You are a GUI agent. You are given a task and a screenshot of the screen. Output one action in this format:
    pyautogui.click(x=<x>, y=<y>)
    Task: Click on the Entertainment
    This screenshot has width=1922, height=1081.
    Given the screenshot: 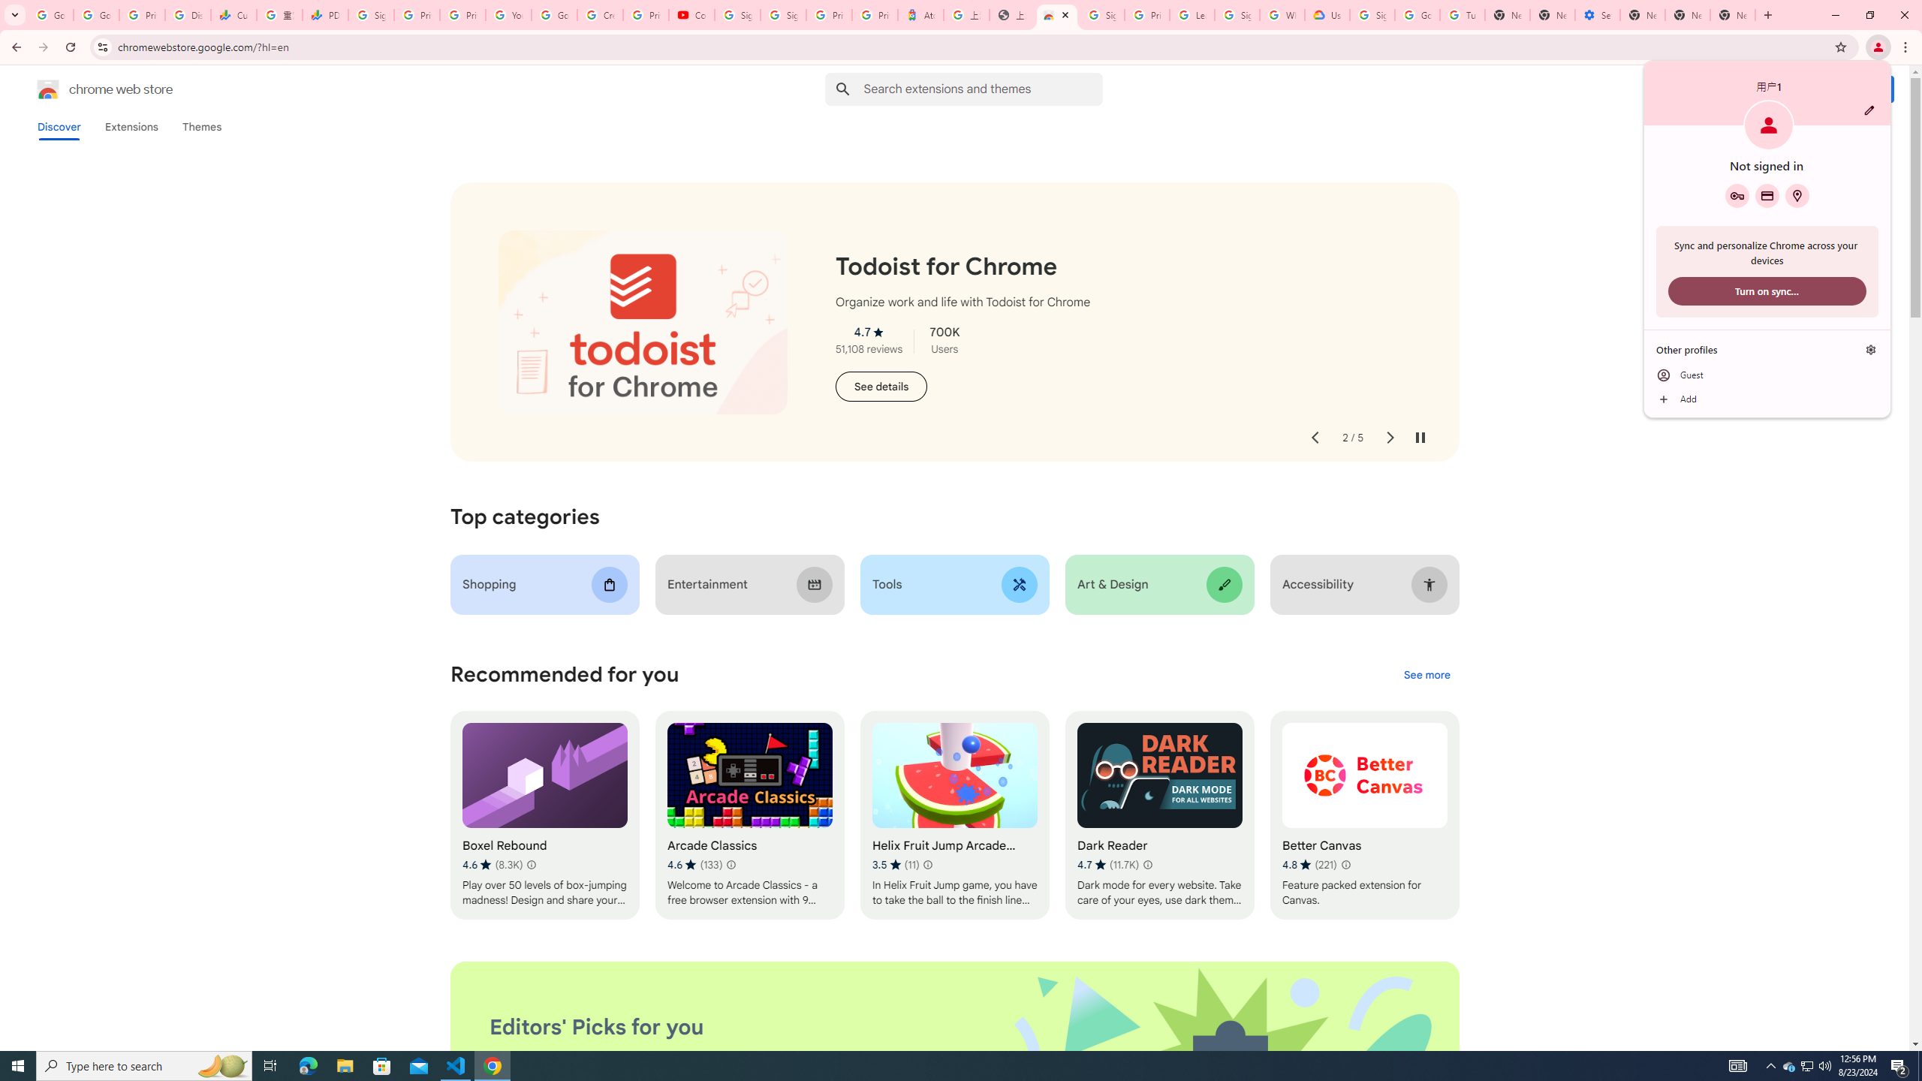 What is the action you would take?
    pyautogui.click(x=749, y=584)
    